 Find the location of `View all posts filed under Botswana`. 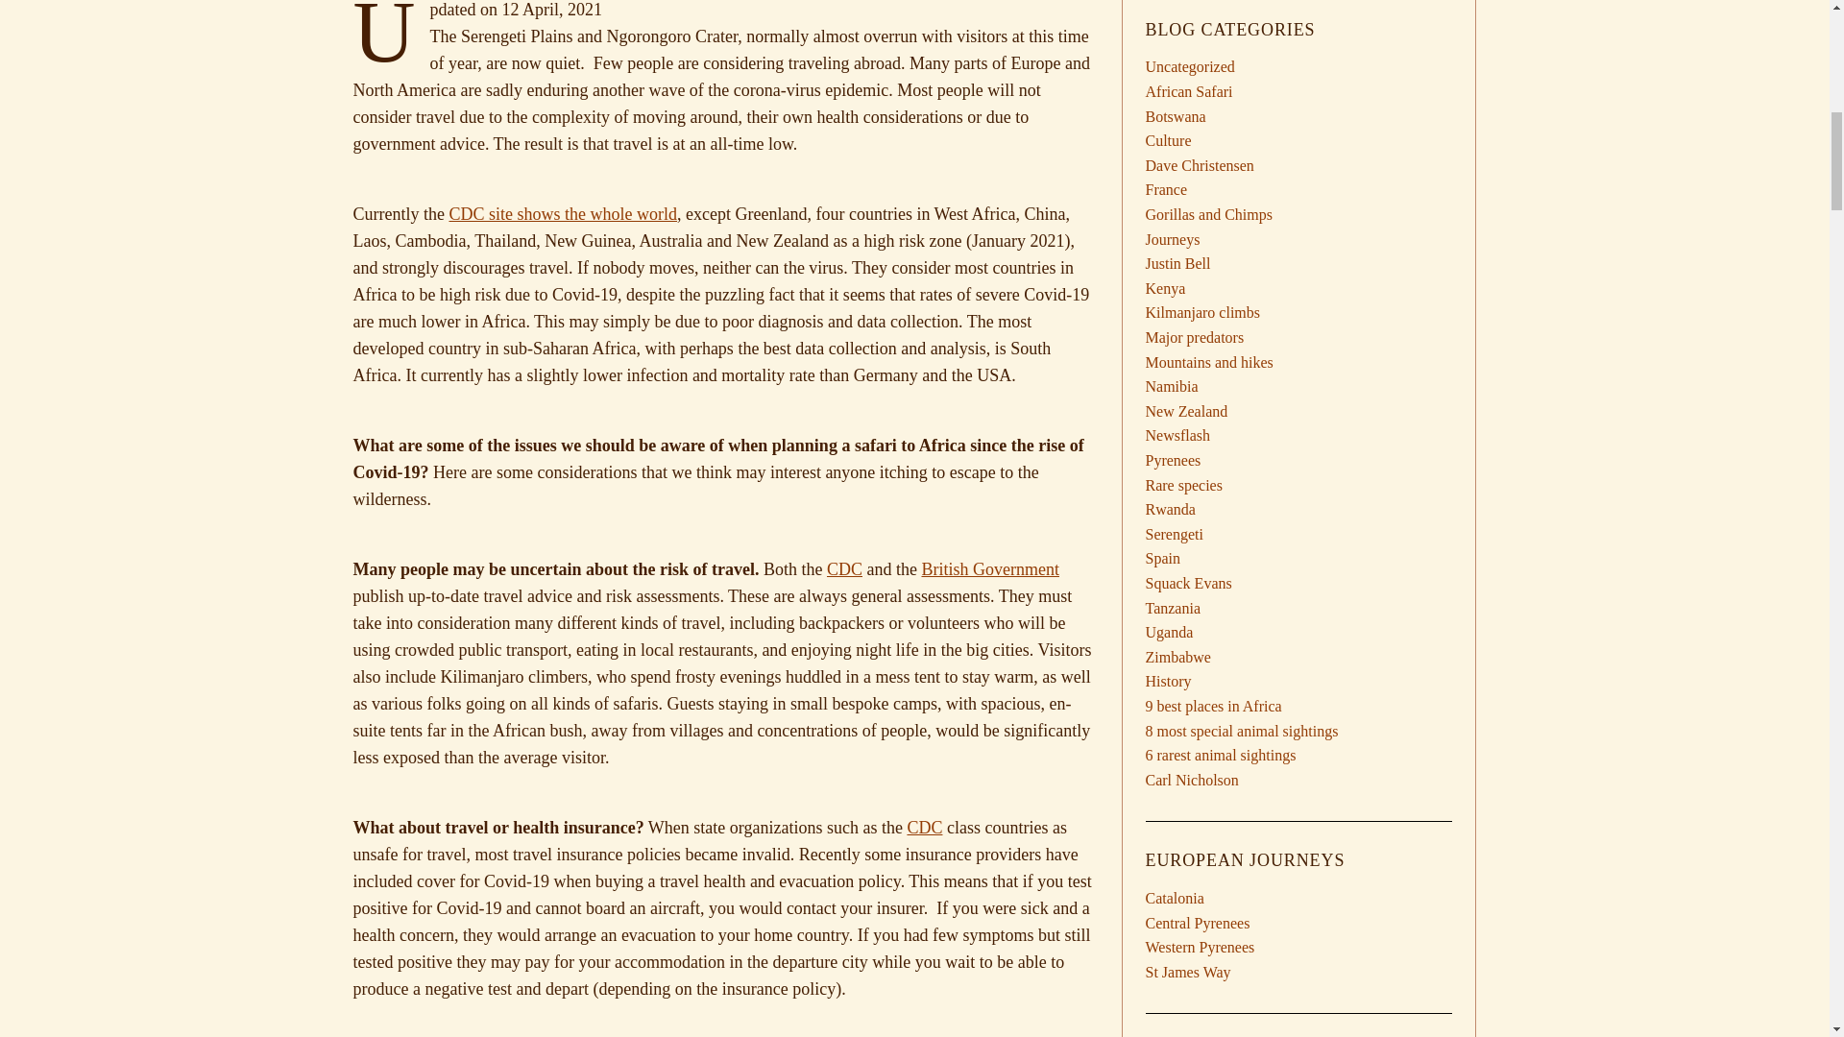

View all posts filed under Botswana is located at coordinates (1176, 116).